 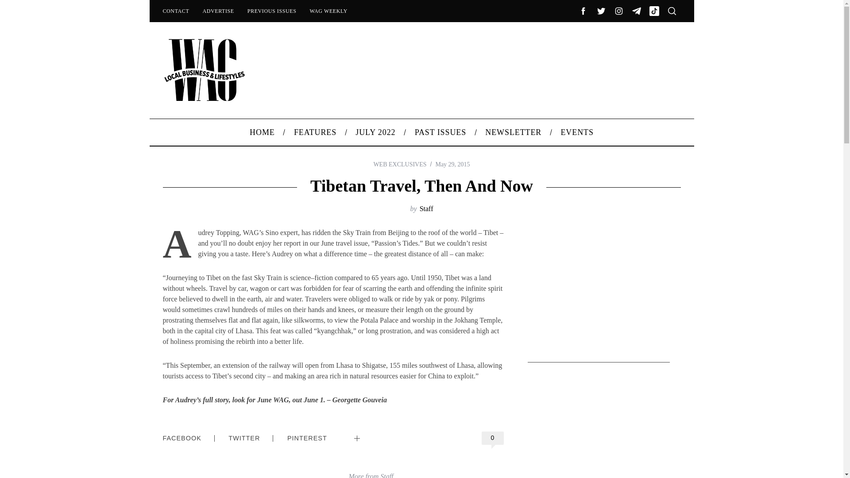 I want to click on CONTACT, so click(x=175, y=11).